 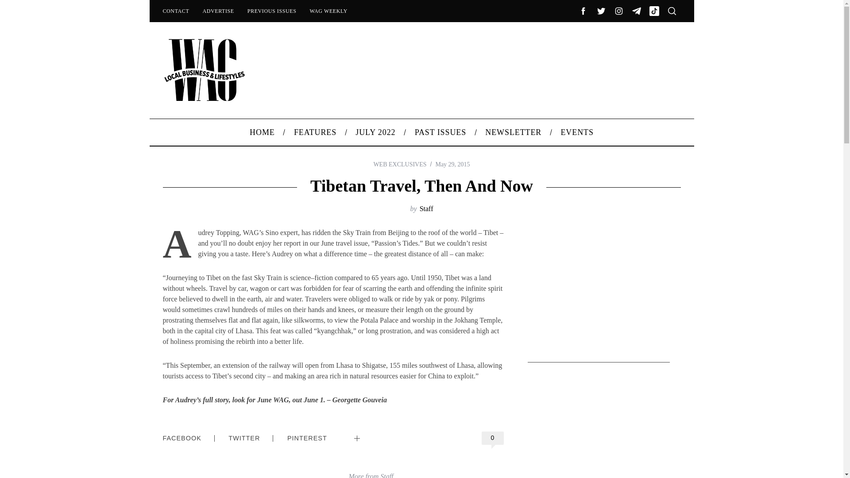 I want to click on CONTACT, so click(x=175, y=11).